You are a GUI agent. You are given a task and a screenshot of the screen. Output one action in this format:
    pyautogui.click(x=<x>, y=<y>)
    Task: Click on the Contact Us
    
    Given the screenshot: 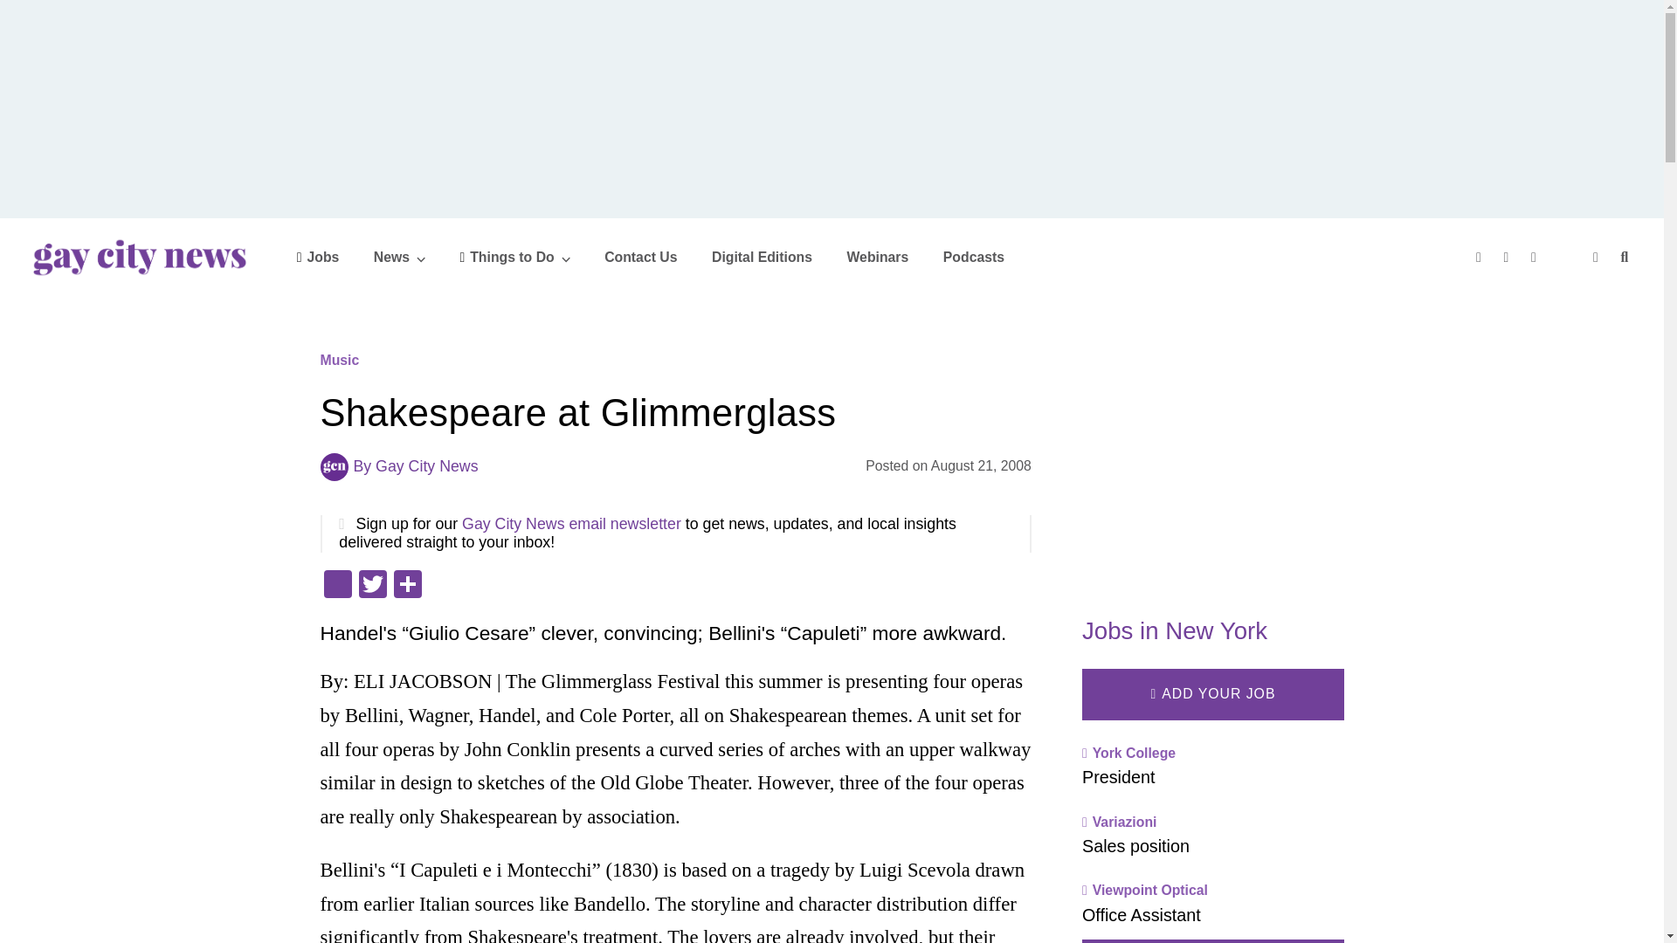 What is the action you would take?
    pyautogui.click(x=640, y=257)
    